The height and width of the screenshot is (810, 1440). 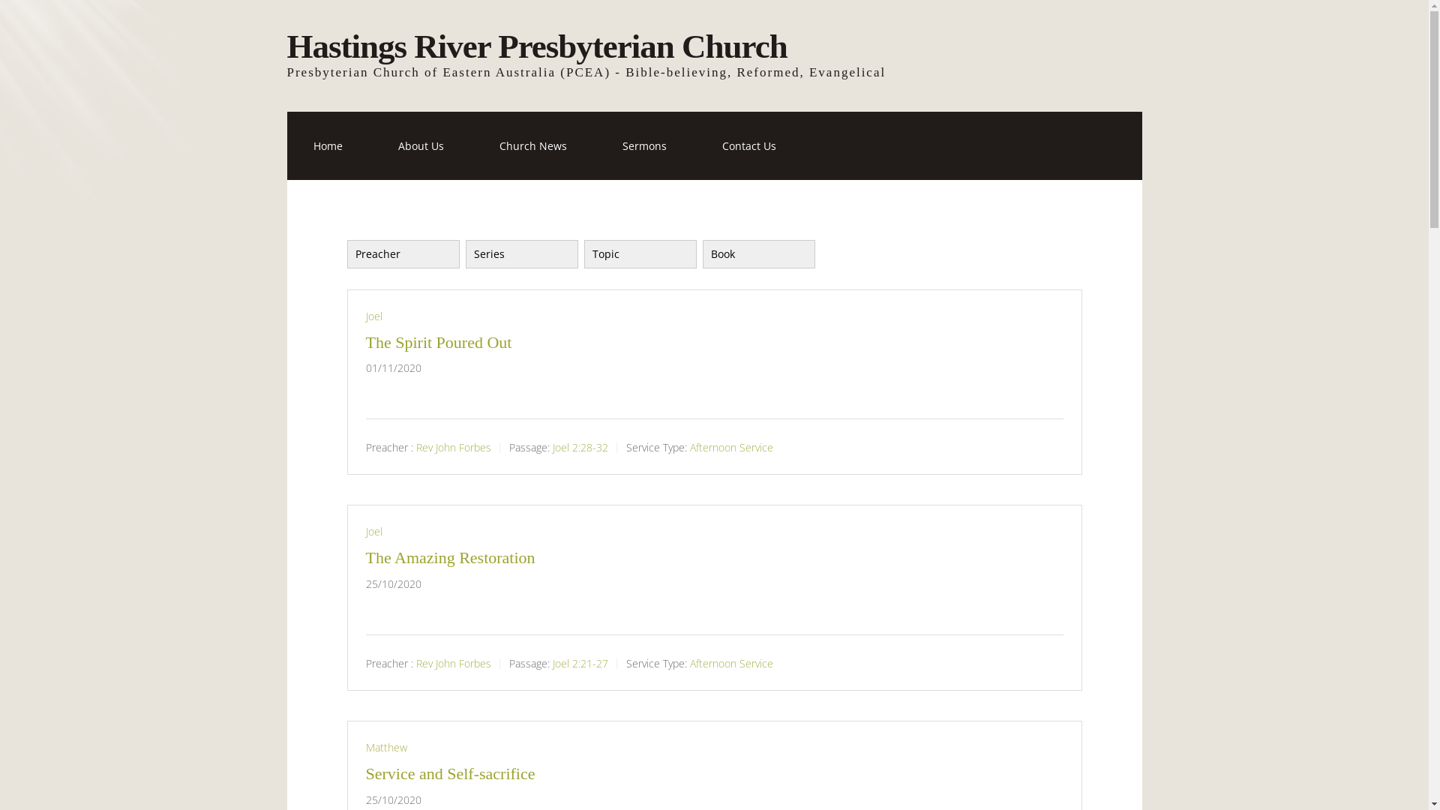 I want to click on Home, so click(x=327, y=145).